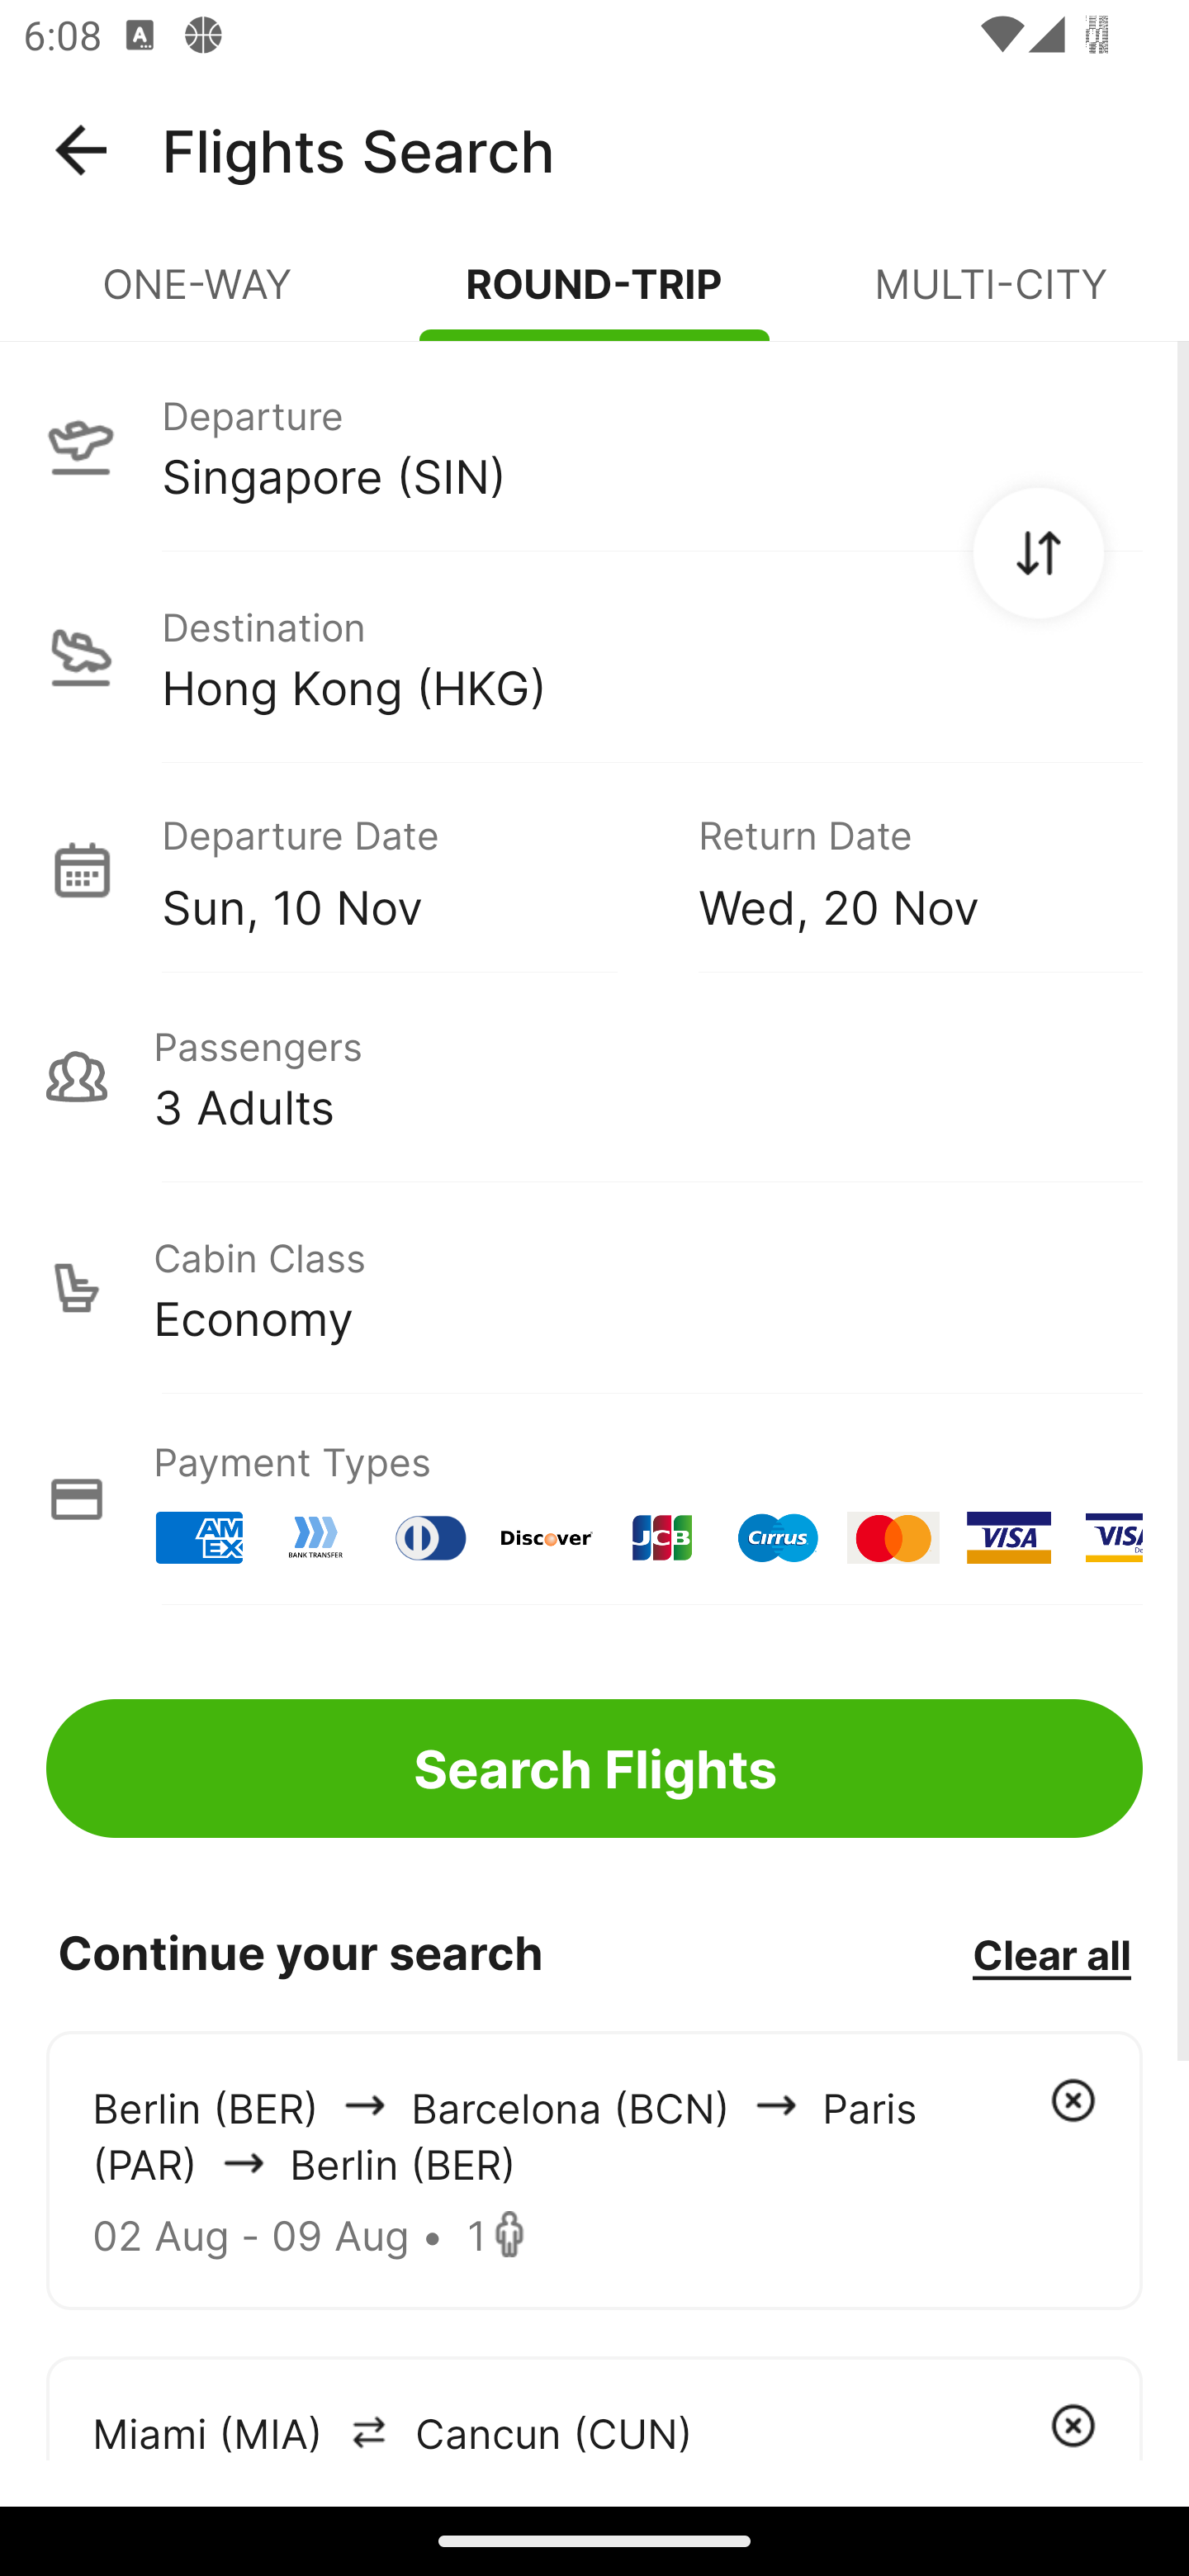 The image size is (1189, 2576). I want to click on ONE-WAY, so click(198, 297).